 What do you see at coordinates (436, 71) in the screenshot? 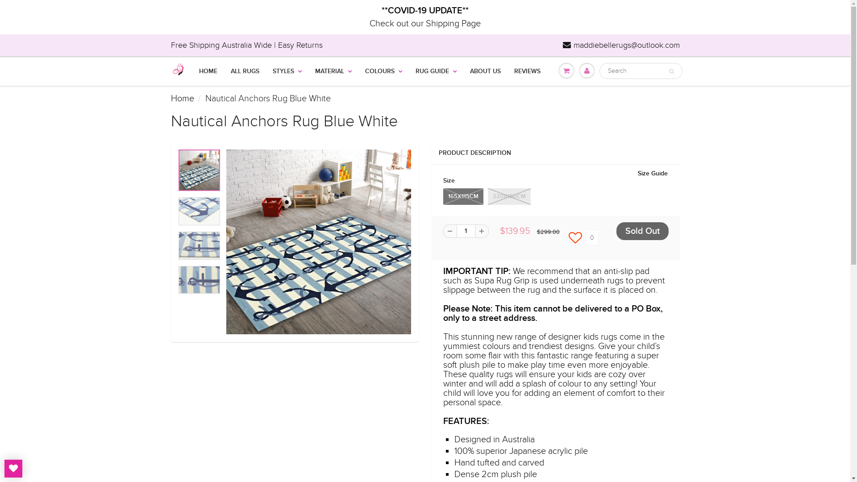
I see `RUG GUIDE` at bounding box center [436, 71].